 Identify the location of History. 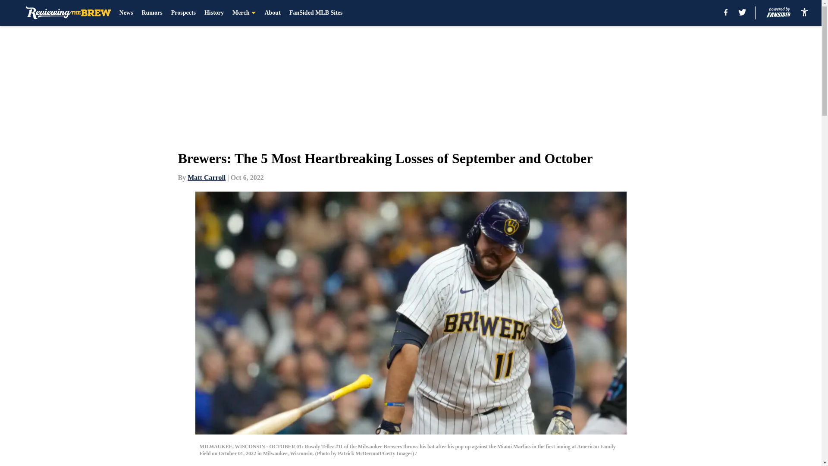
(214, 13).